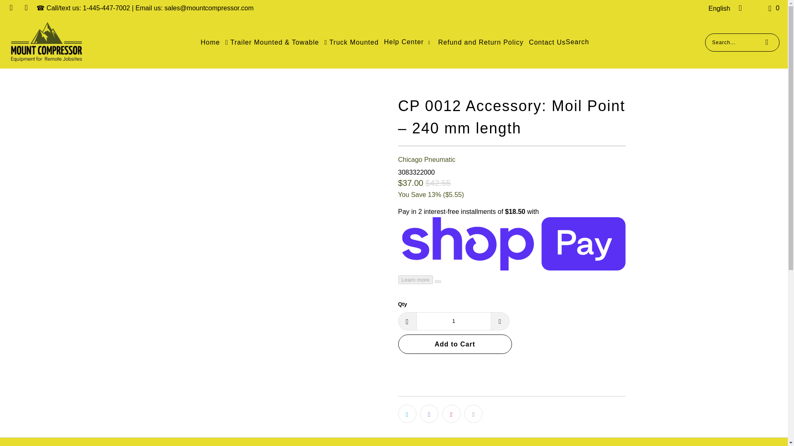  I want to click on Share this on Twitter, so click(407, 413).